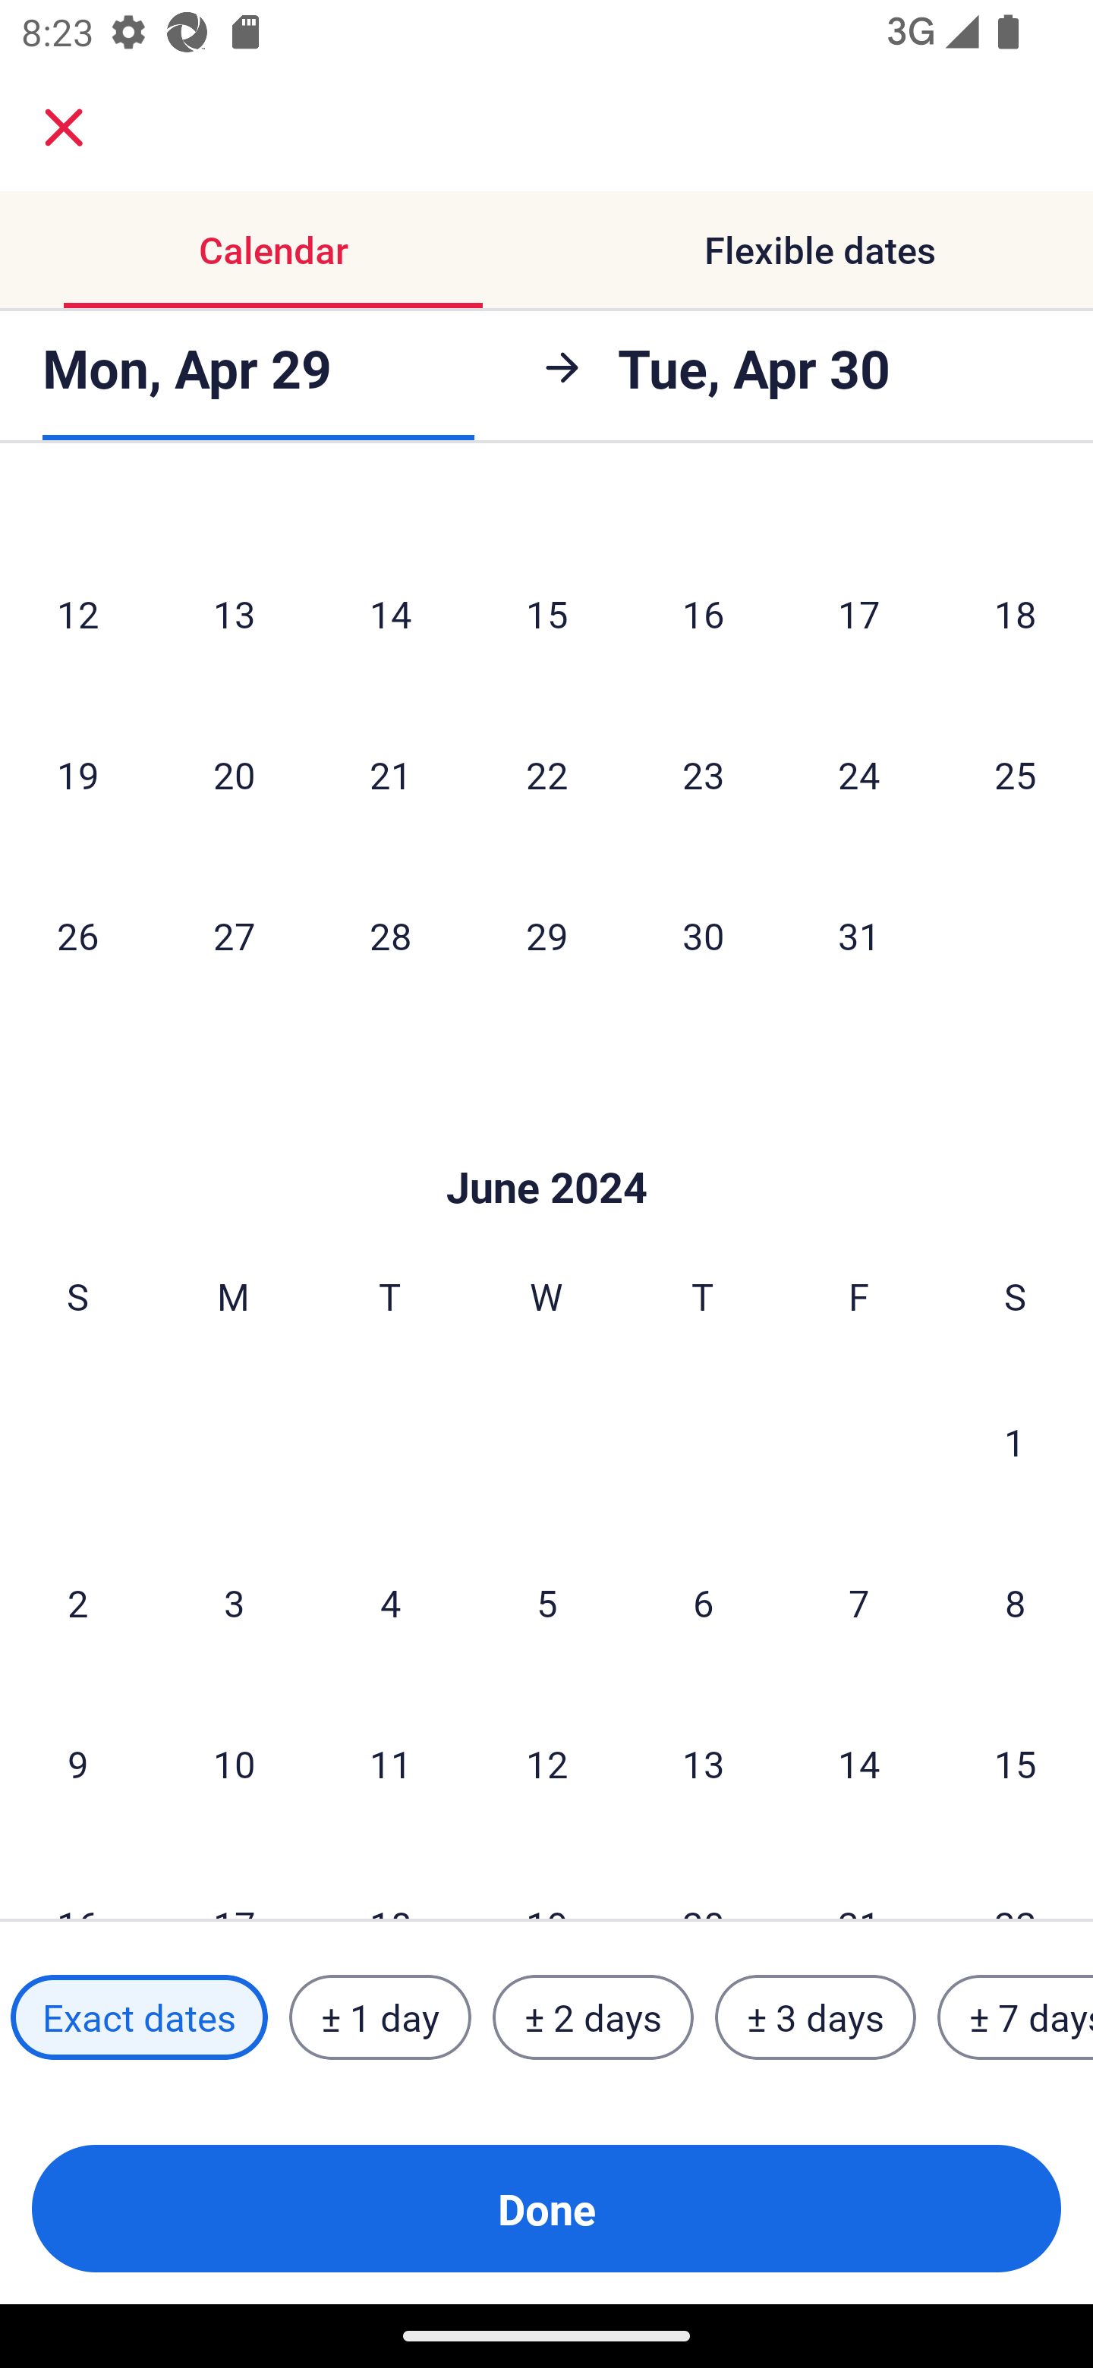  Describe the element at coordinates (390, 613) in the screenshot. I see `14 Tuesday, May 14, 2024` at that location.